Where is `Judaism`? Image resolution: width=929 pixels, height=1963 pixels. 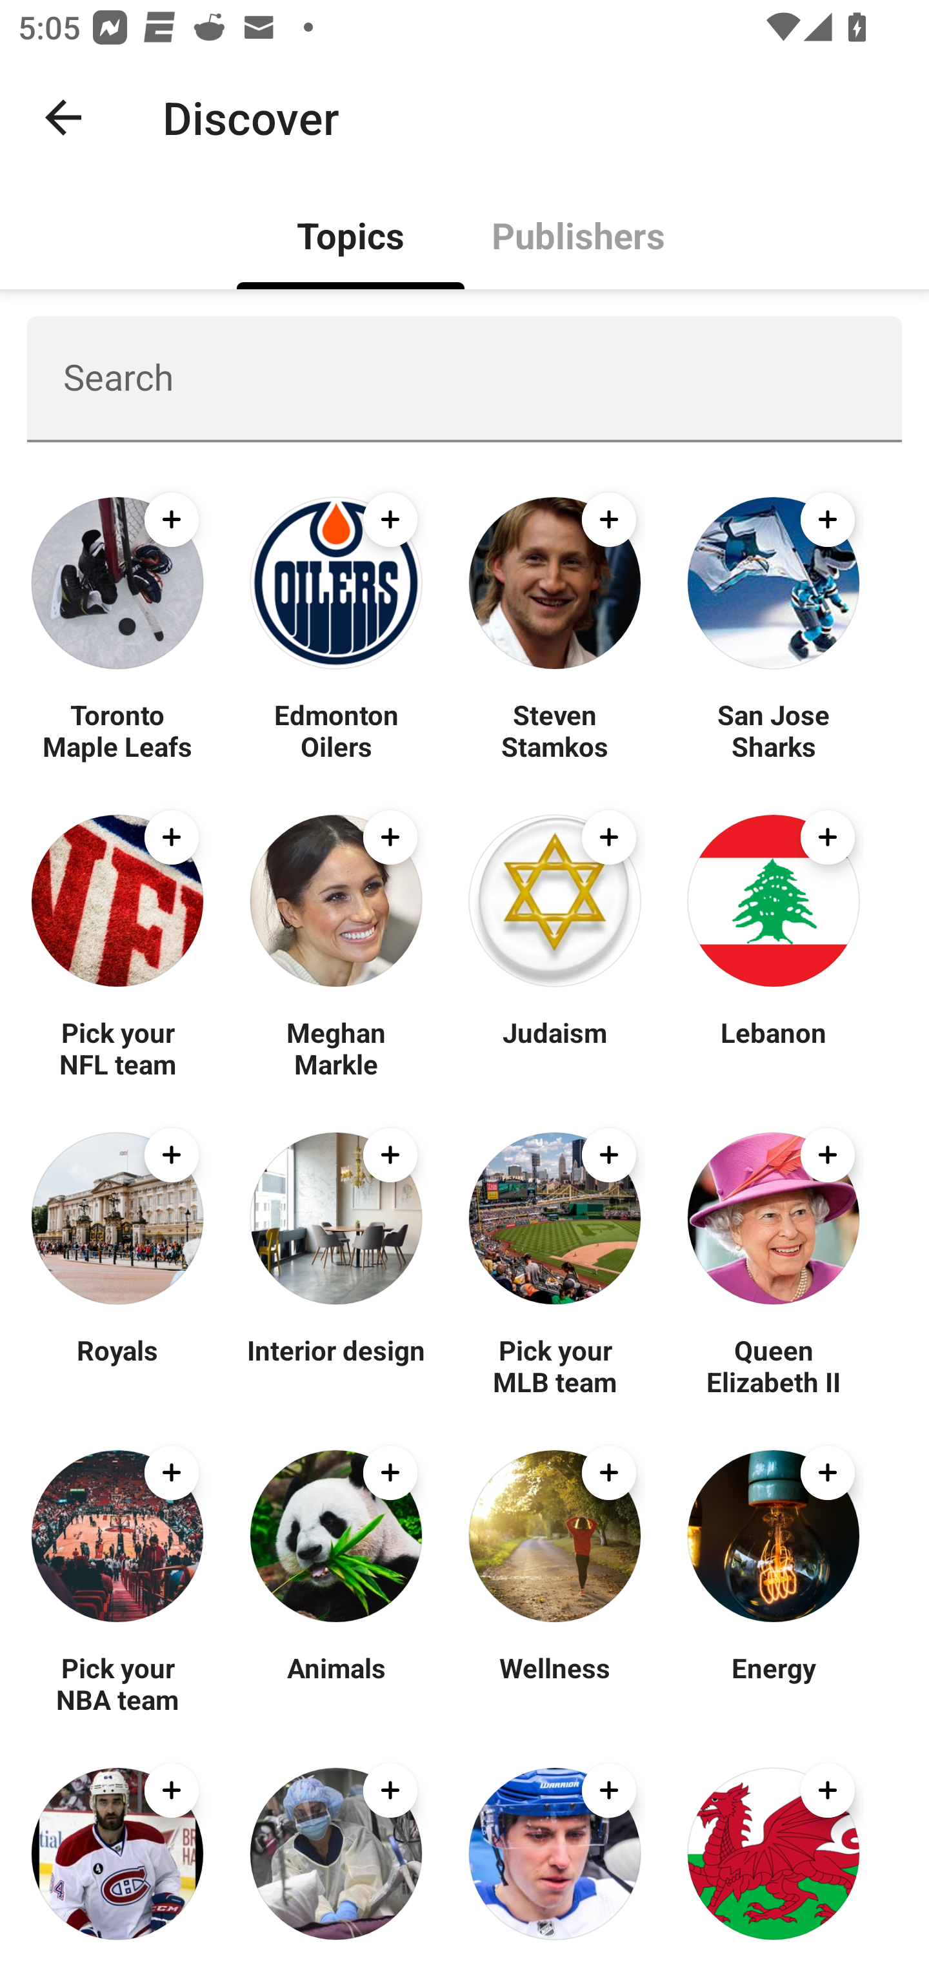 Judaism is located at coordinates (555, 1047).